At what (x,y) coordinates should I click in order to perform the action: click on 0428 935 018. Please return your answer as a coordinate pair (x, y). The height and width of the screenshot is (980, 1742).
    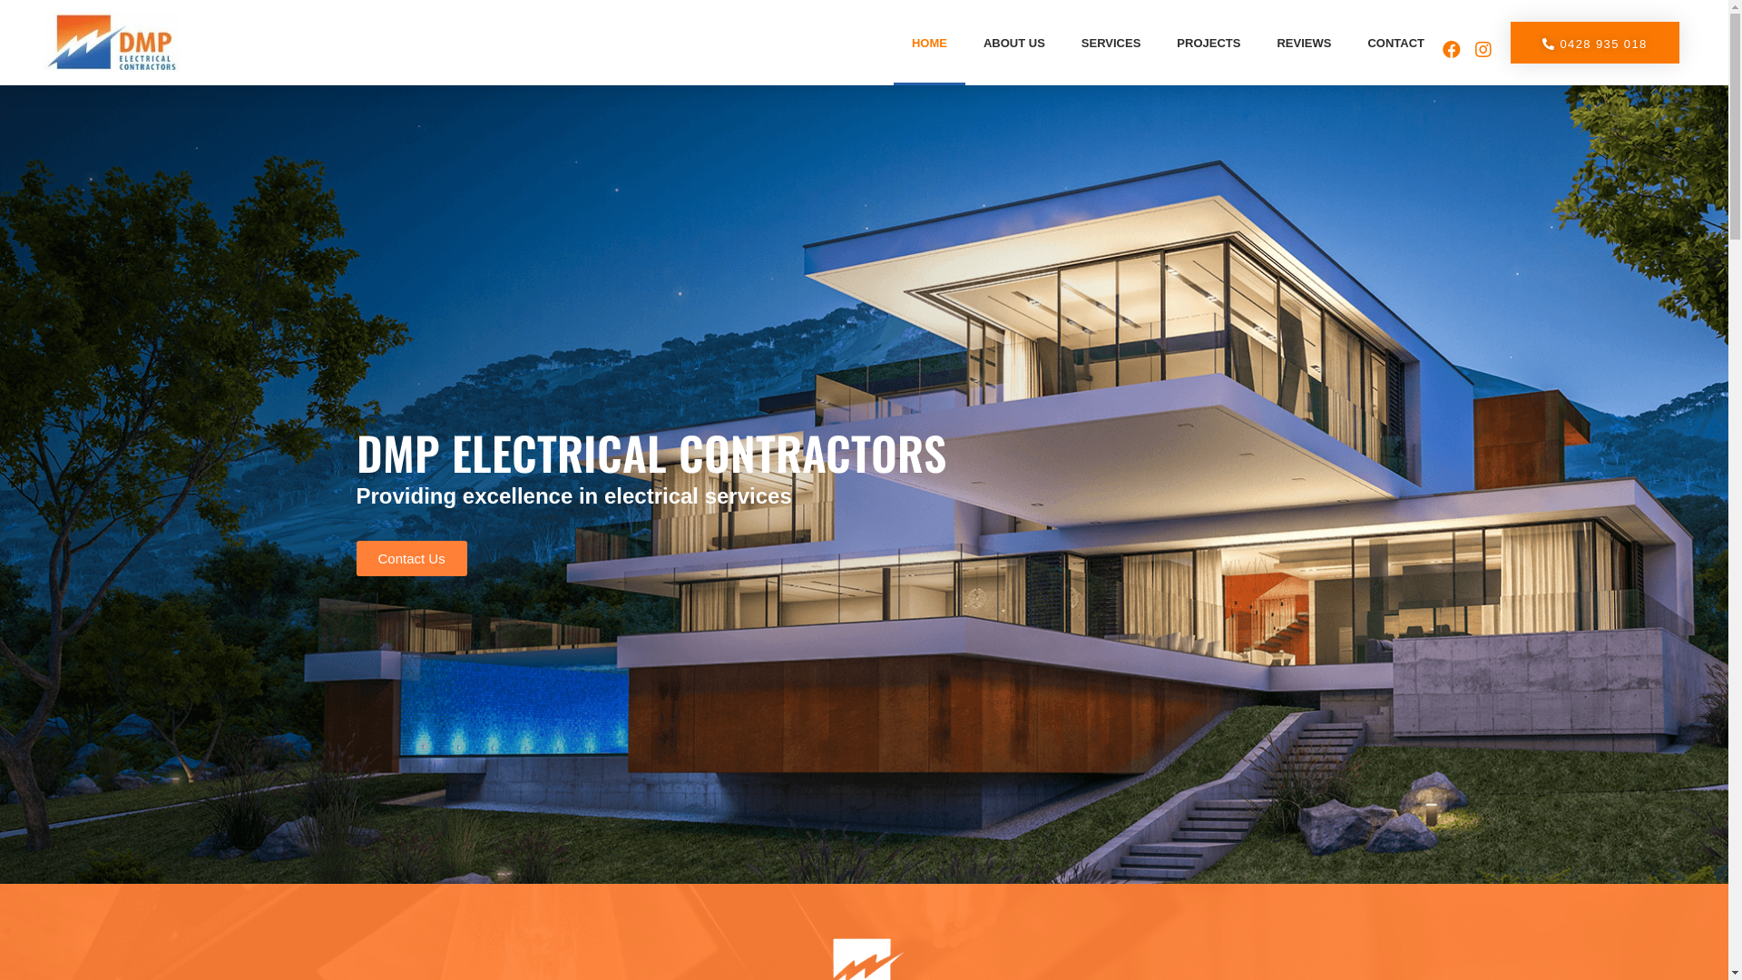
    Looking at the image, I should click on (1595, 43).